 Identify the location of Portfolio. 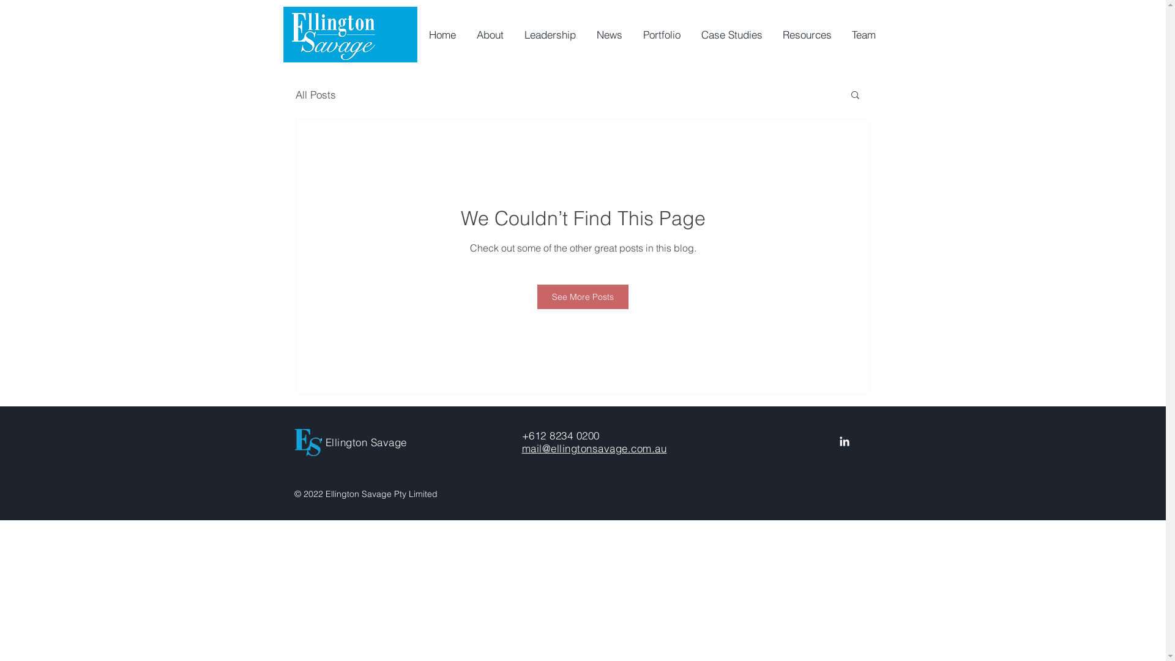
(661, 35).